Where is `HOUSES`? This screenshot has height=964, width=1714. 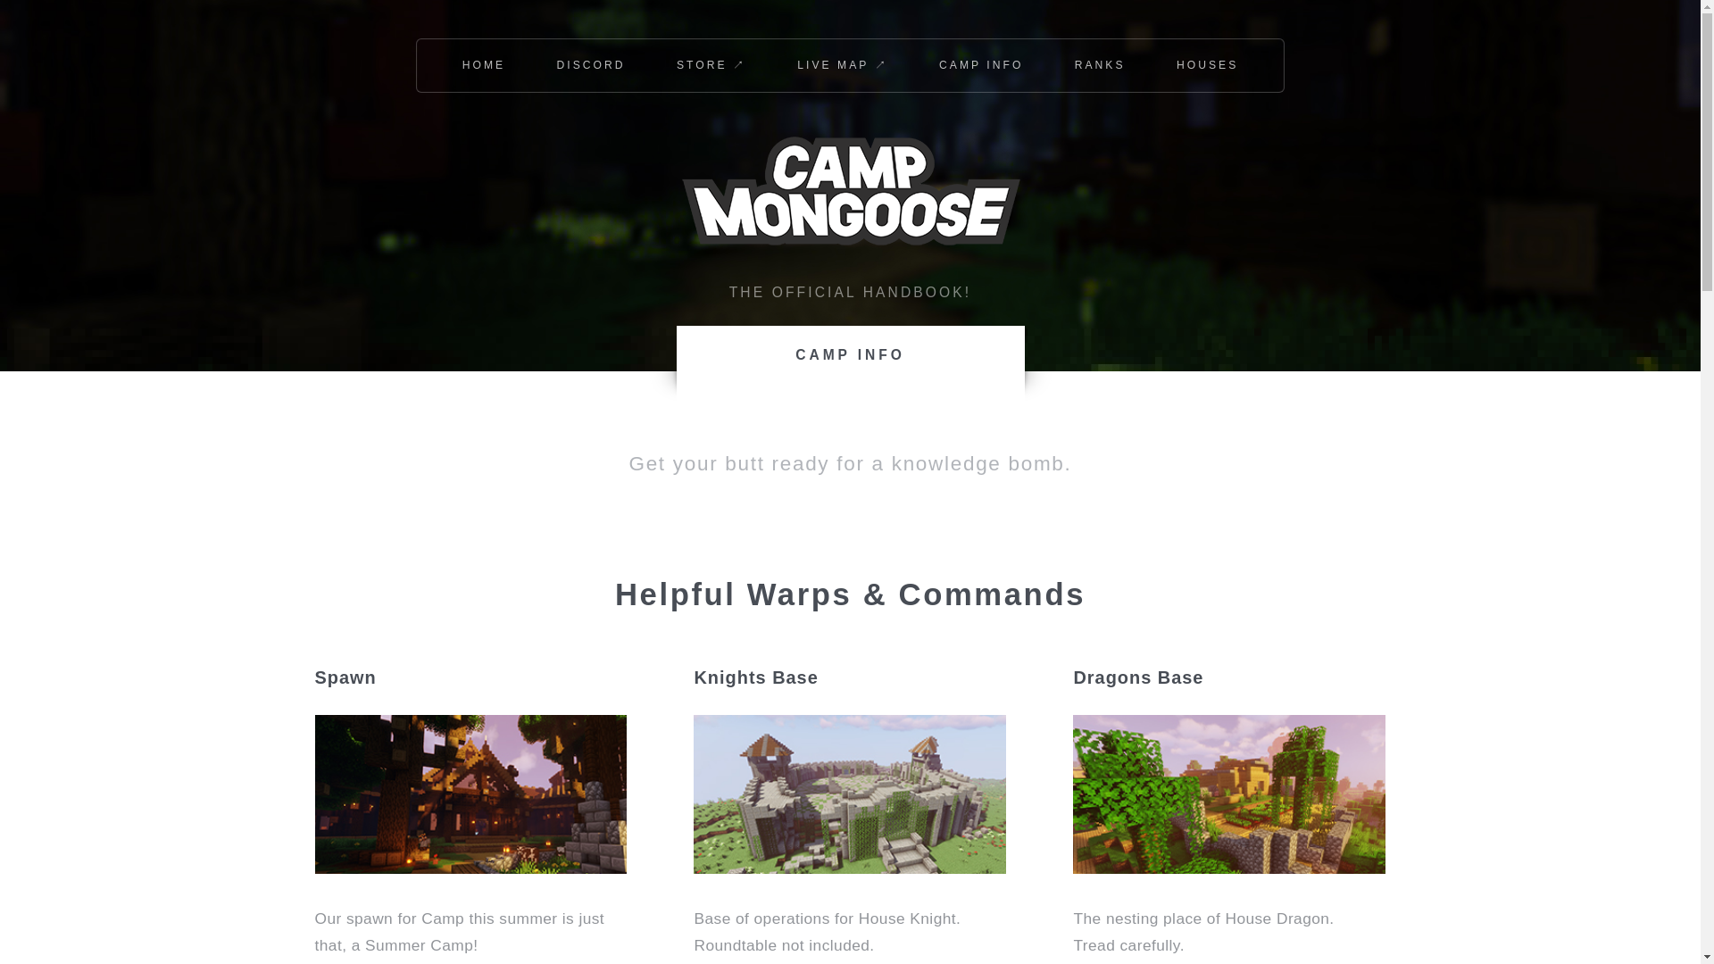 HOUSES is located at coordinates (1207, 65).